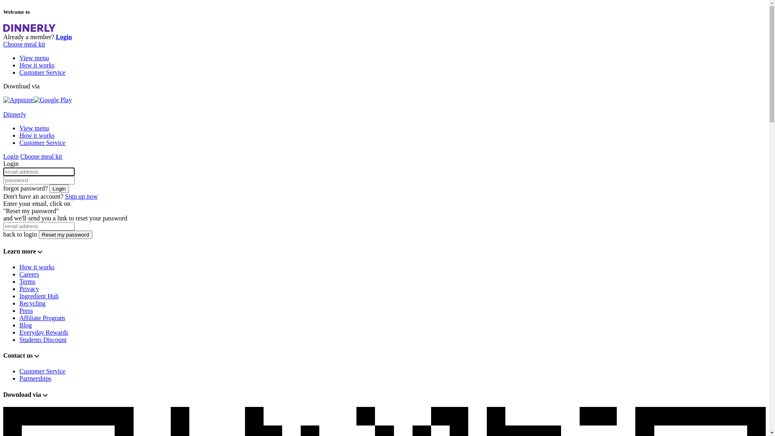 The width and height of the screenshot is (775, 436). What do you see at coordinates (43, 340) in the screenshot?
I see `Students Discount` at bounding box center [43, 340].